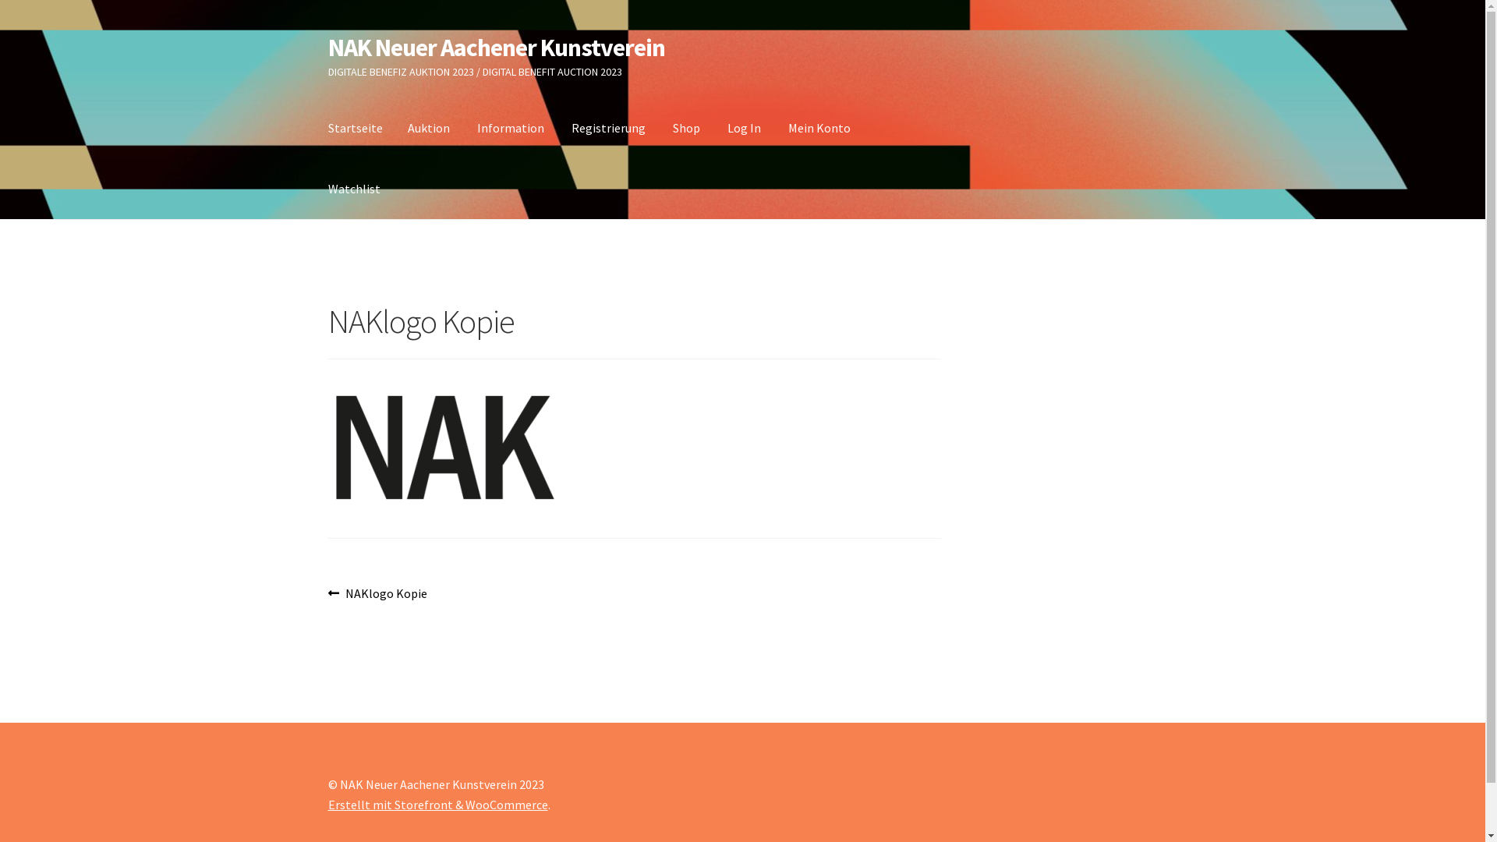 The image size is (1497, 842). What do you see at coordinates (511, 129) in the screenshot?
I see `Information` at bounding box center [511, 129].